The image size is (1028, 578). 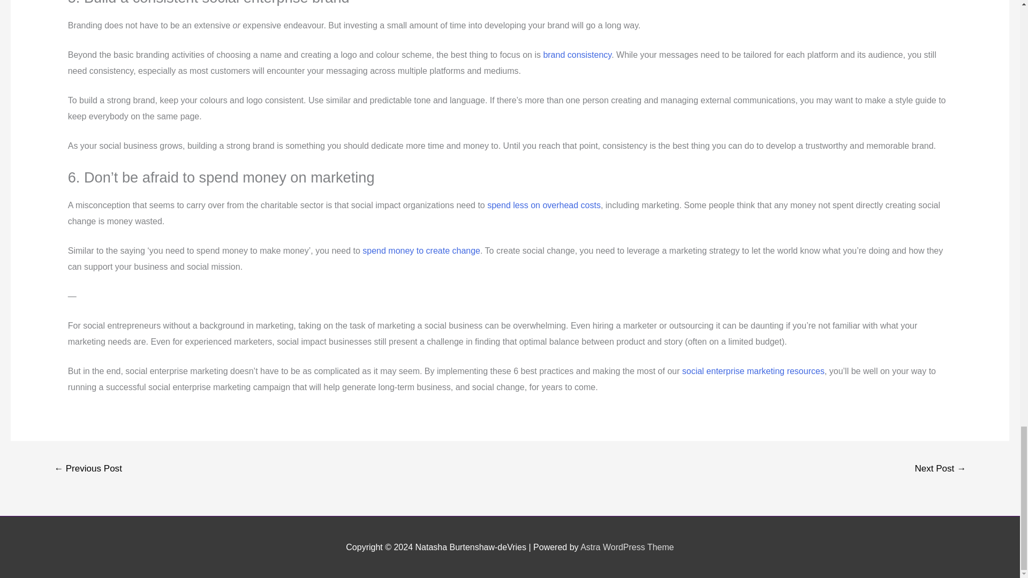 I want to click on Astra WordPress Theme, so click(x=628, y=547).